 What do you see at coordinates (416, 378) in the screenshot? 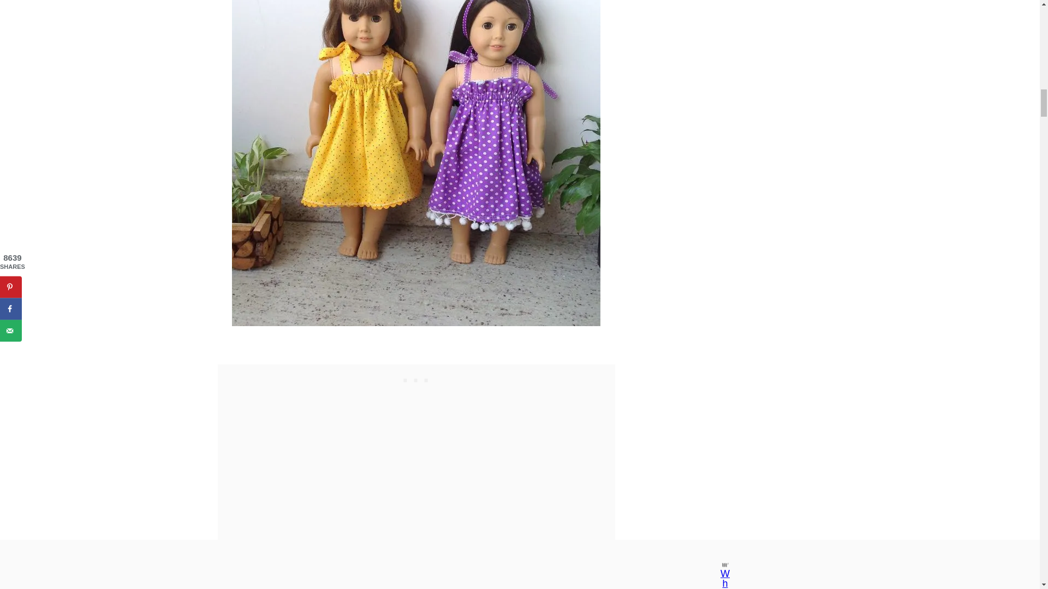
I see `3rd party ad content` at bounding box center [416, 378].